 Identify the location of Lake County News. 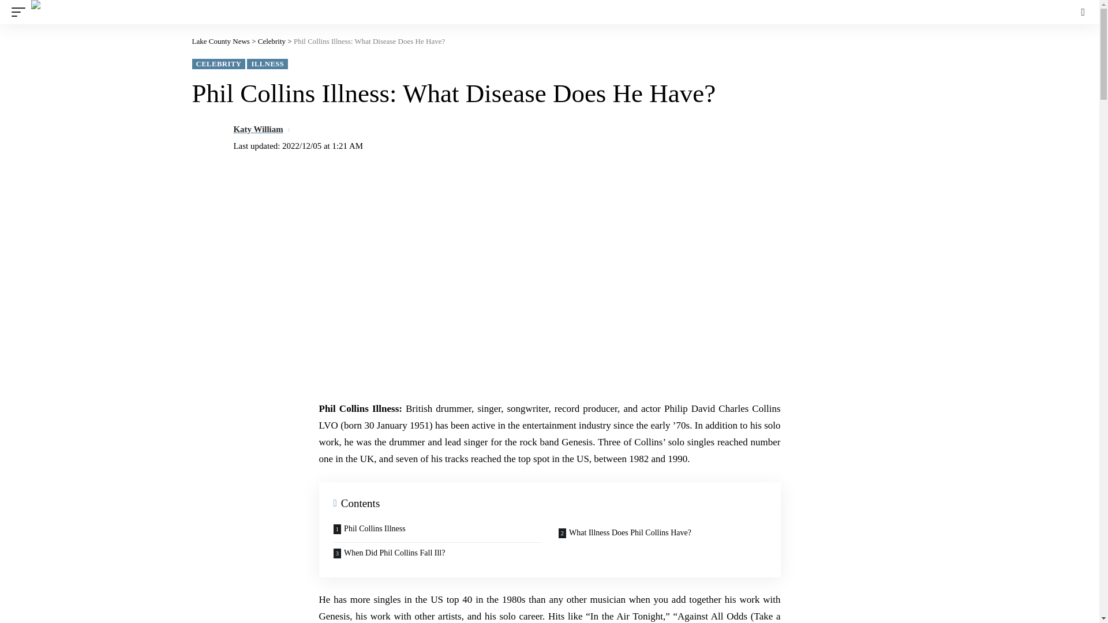
(220, 40).